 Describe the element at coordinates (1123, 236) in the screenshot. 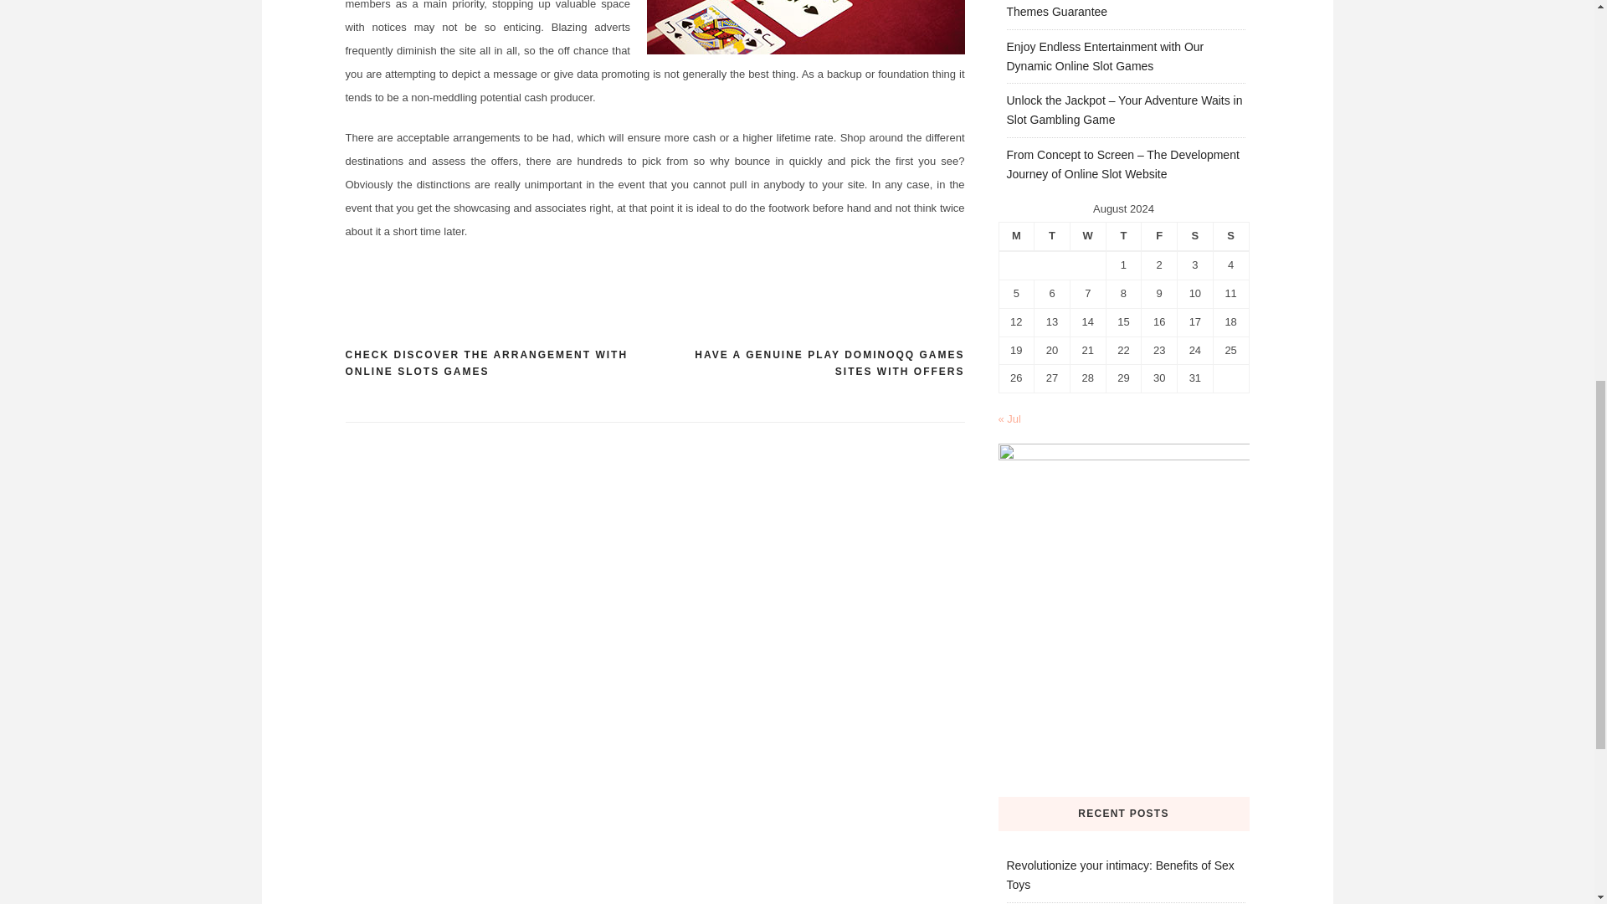

I see `Thursday` at that location.